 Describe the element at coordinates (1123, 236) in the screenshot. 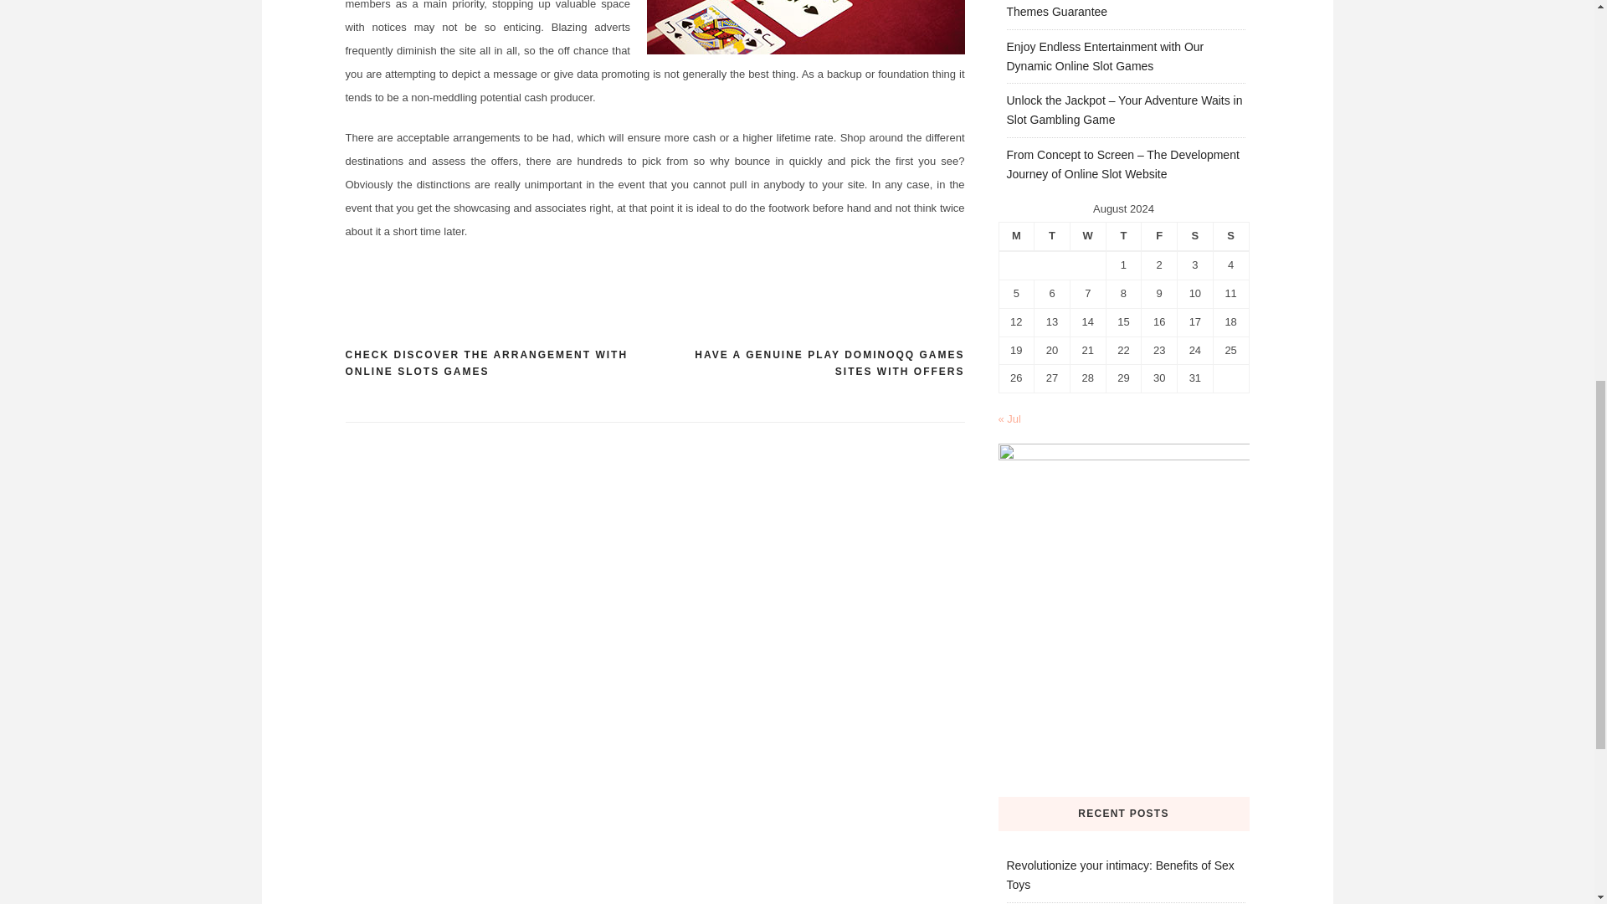

I see `Thursday` at that location.